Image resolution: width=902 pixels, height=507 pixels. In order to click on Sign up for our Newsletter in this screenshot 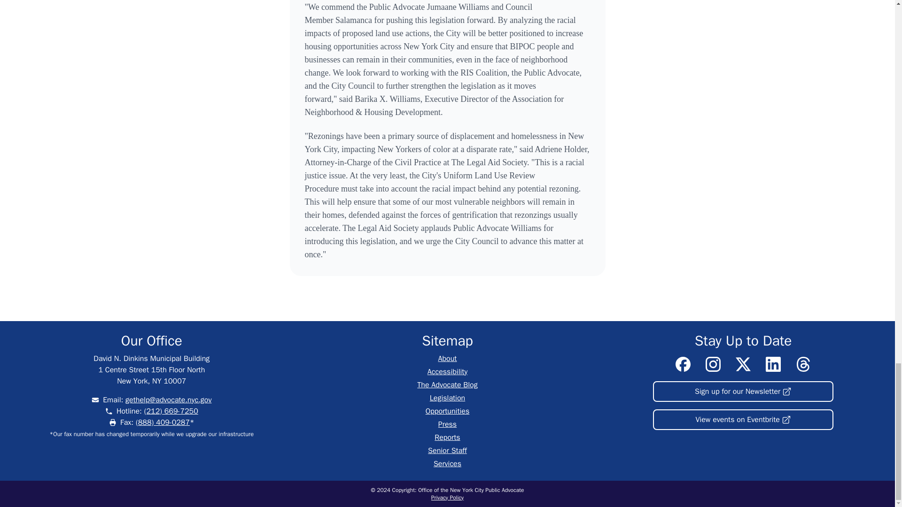, I will do `click(743, 392)`.